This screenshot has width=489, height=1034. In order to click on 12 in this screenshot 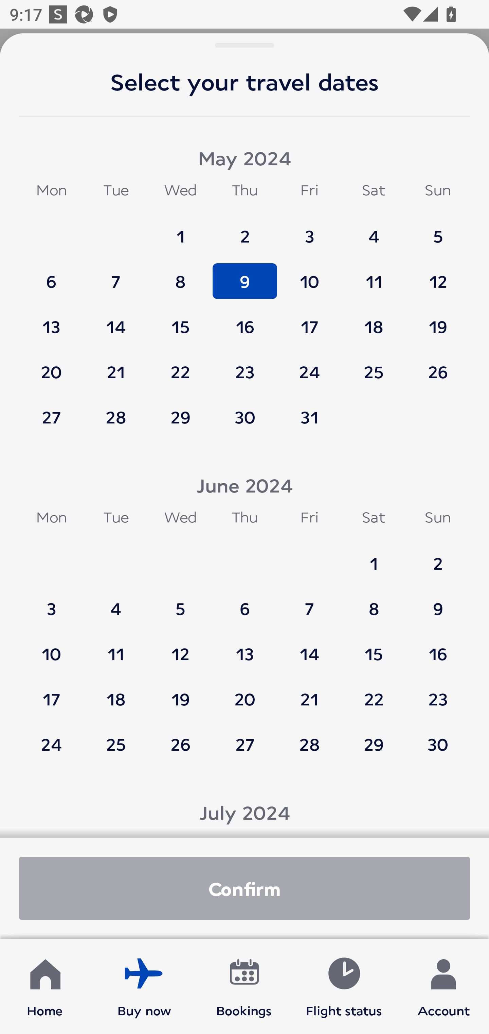, I will do `click(180, 648)`.